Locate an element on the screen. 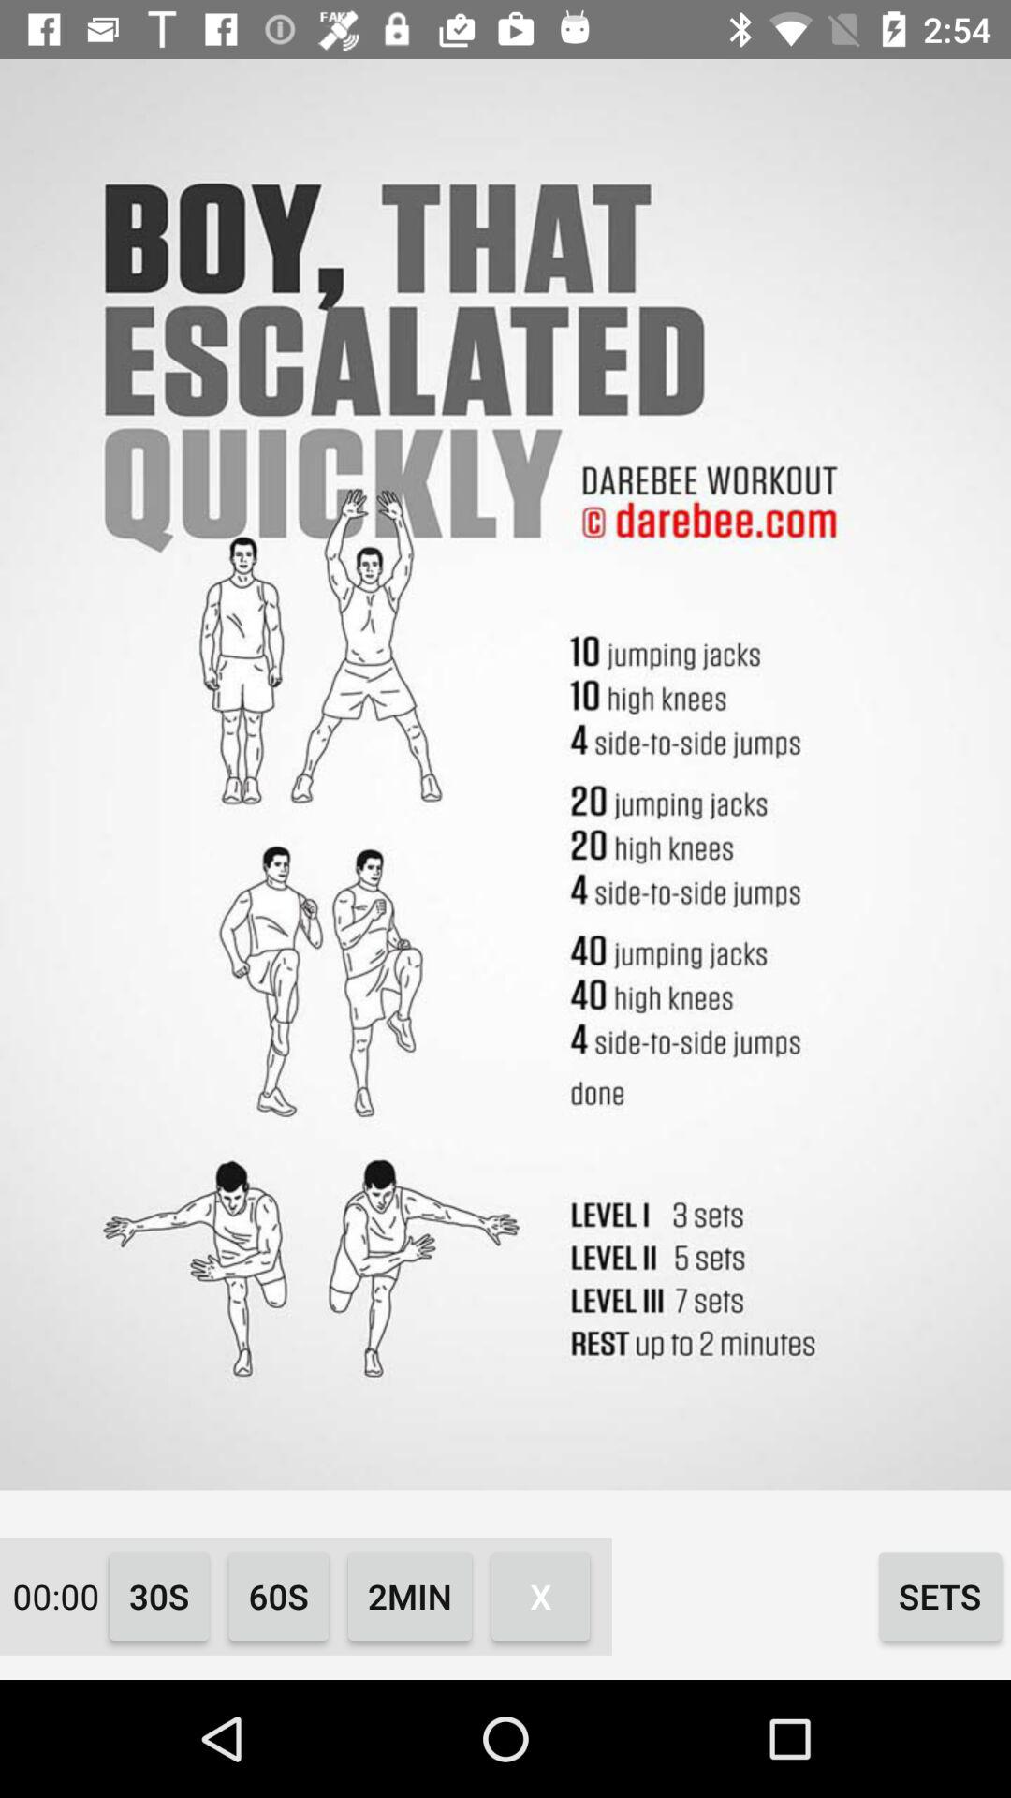 The image size is (1011, 1798). tap x is located at coordinates (540, 1596).